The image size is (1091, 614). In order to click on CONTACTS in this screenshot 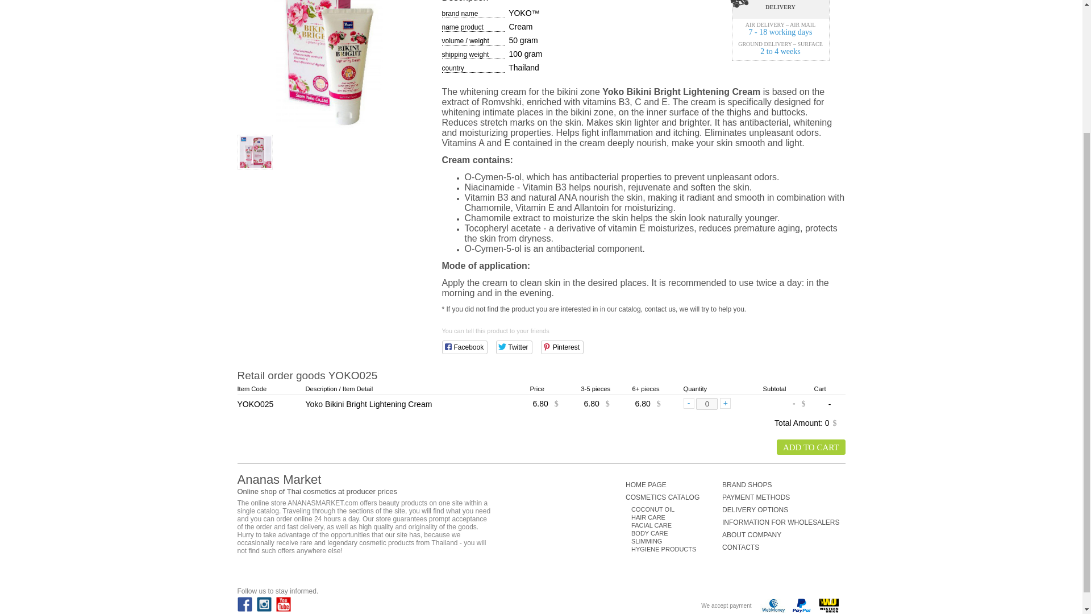, I will do `click(781, 547)`.